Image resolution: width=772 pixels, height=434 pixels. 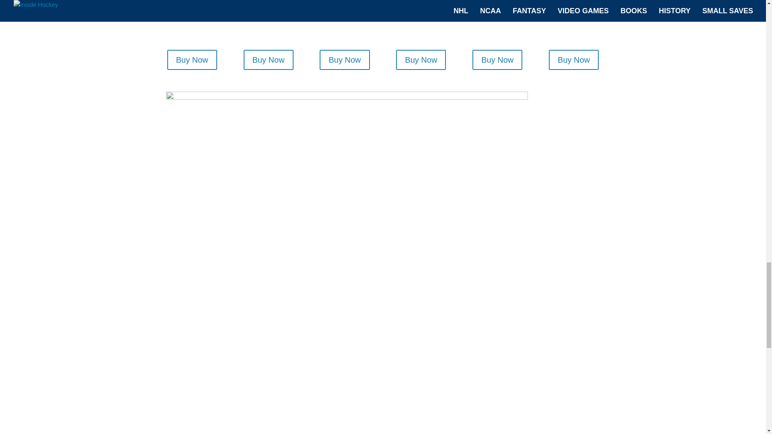 I want to click on jersey-fla-tkachuk, so click(x=268, y=18).